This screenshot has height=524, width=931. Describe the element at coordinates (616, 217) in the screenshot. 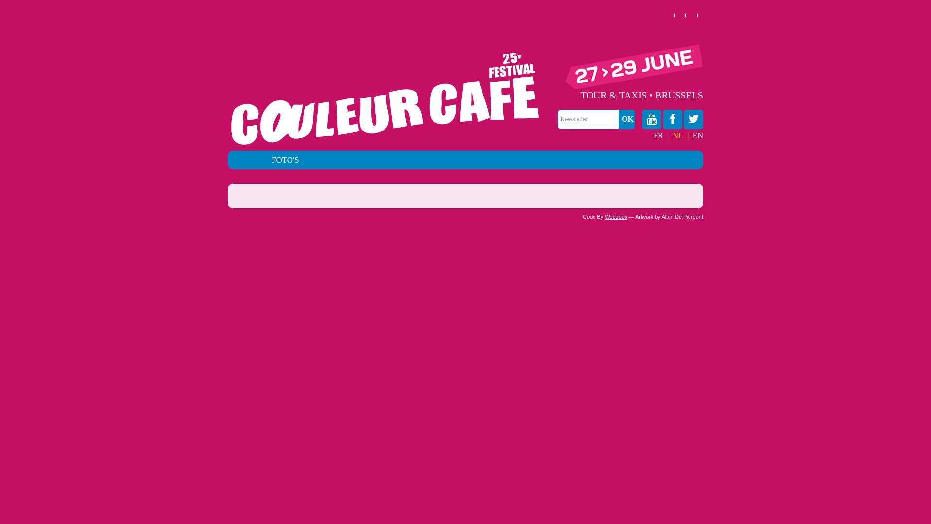

I see `Webdoos` at that location.